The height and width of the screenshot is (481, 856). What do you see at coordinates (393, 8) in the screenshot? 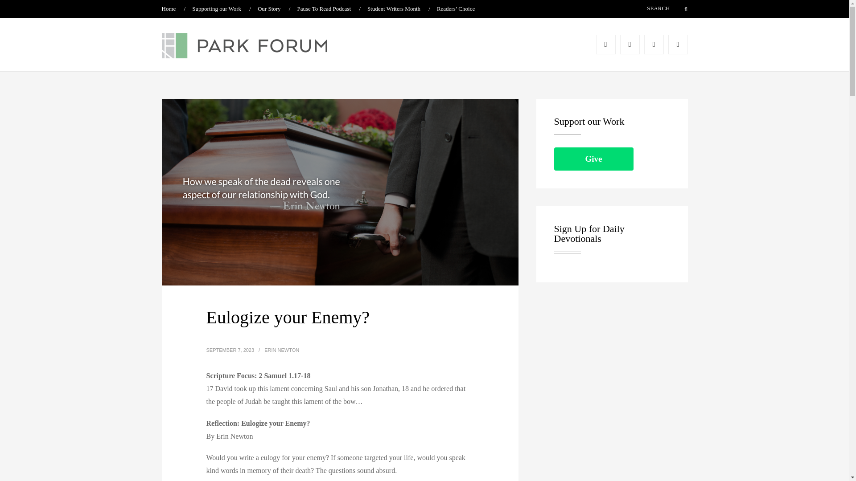
I see `Student Writers Month` at bounding box center [393, 8].